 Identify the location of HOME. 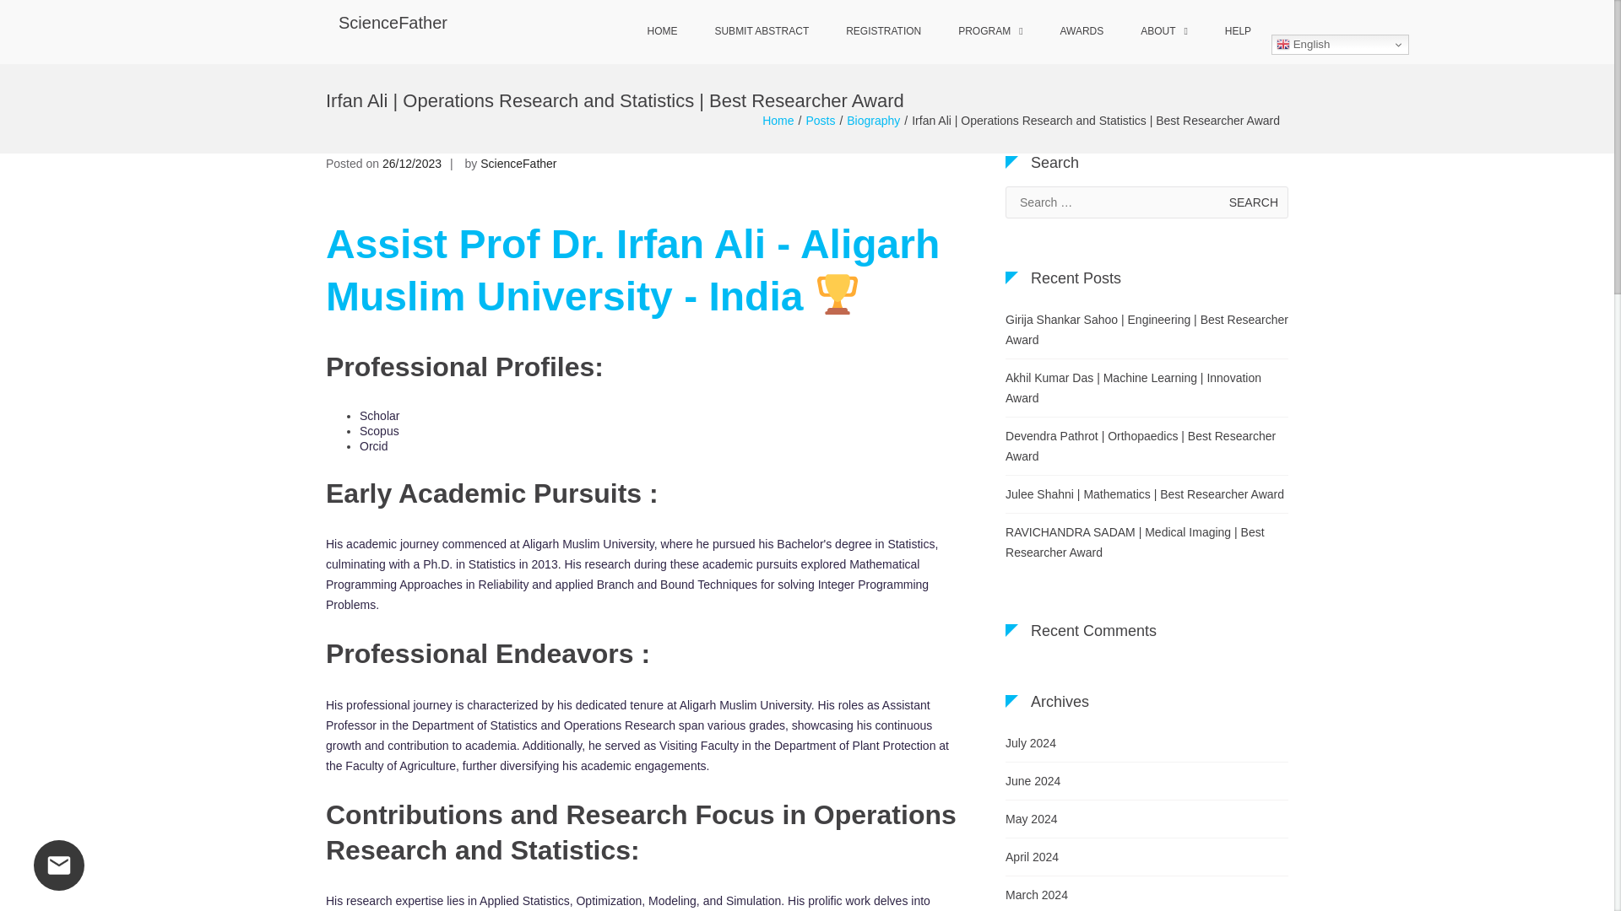
(662, 32).